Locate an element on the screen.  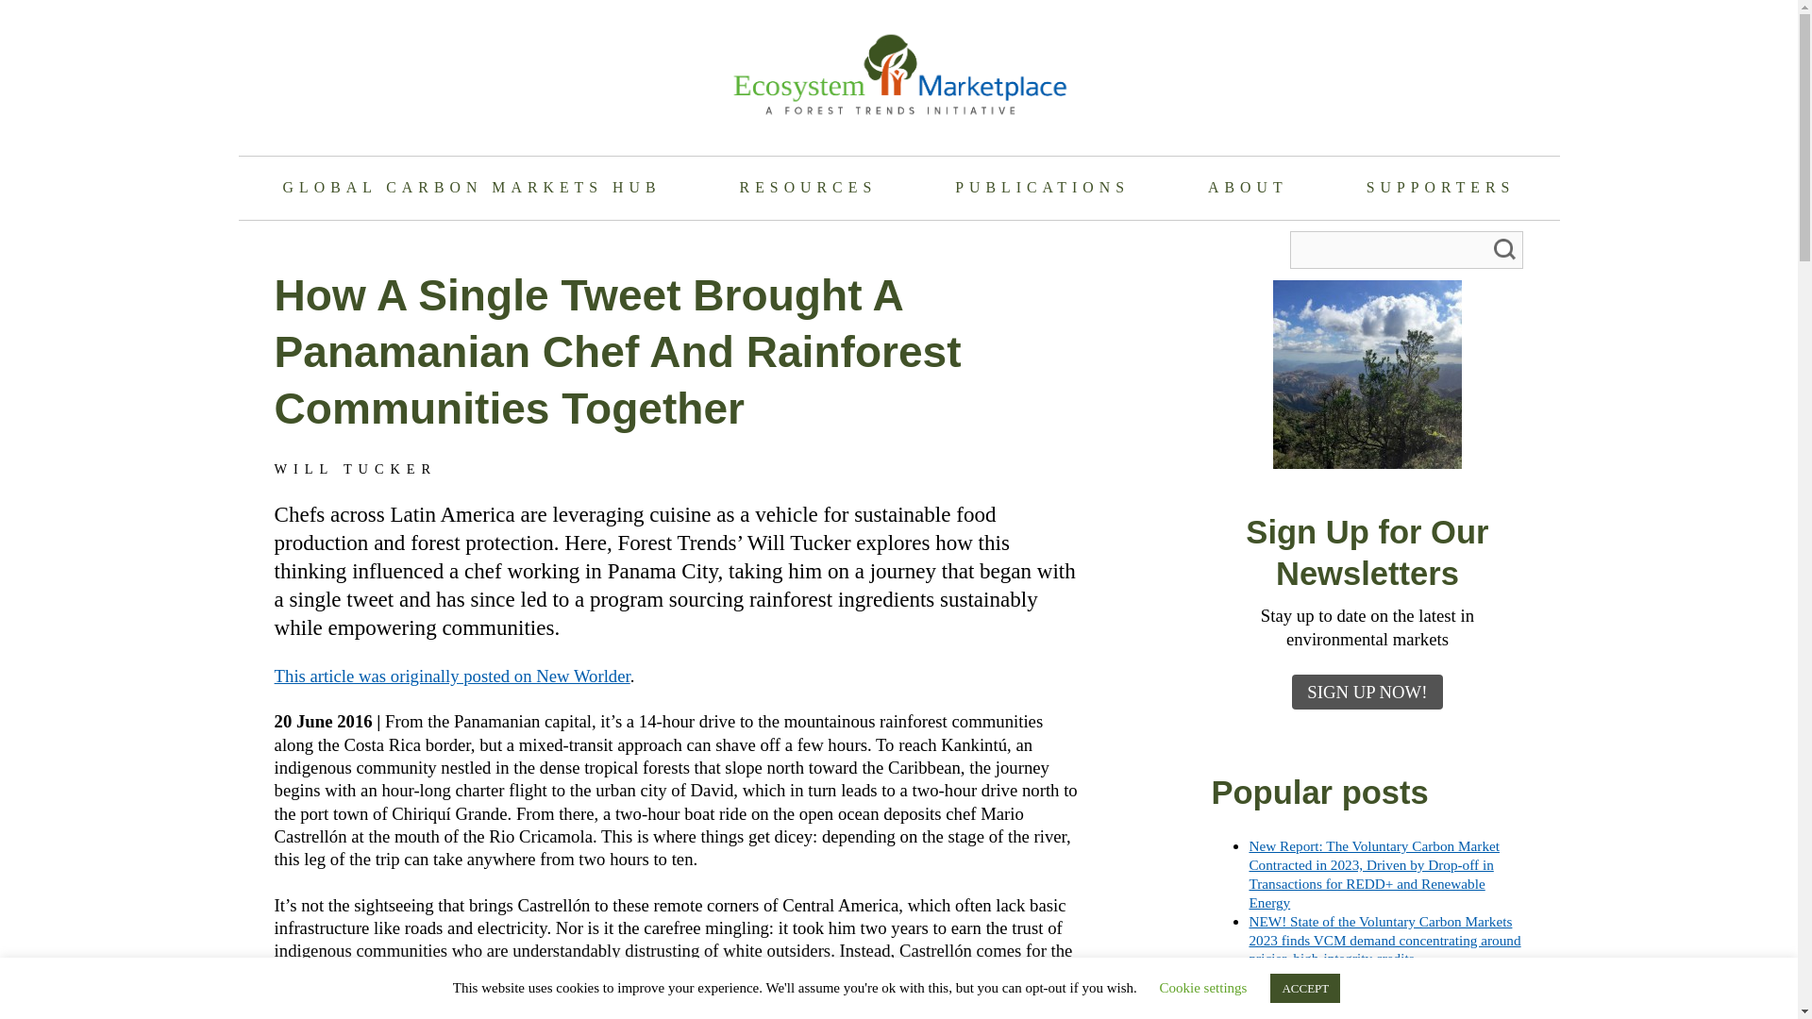
PUBLICATIONS is located at coordinates (1042, 189).